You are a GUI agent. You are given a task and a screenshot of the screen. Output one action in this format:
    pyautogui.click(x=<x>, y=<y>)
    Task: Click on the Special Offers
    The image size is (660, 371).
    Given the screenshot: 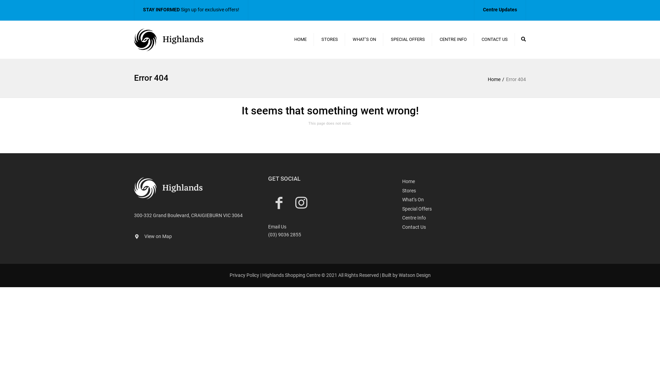 What is the action you would take?
    pyautogui.click(x=464, y=209)
    